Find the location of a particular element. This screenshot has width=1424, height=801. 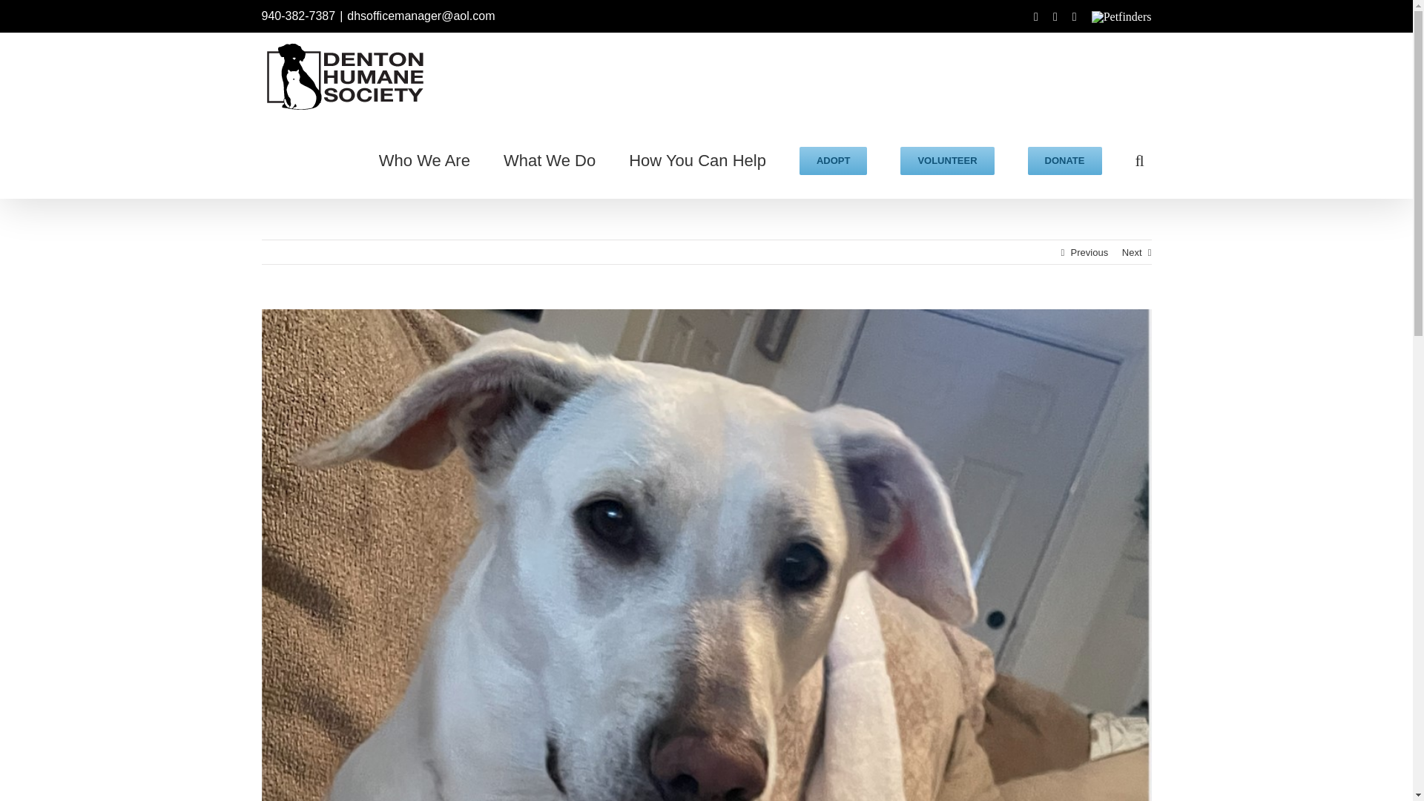

Previous is located at coordinates (1090, 252).